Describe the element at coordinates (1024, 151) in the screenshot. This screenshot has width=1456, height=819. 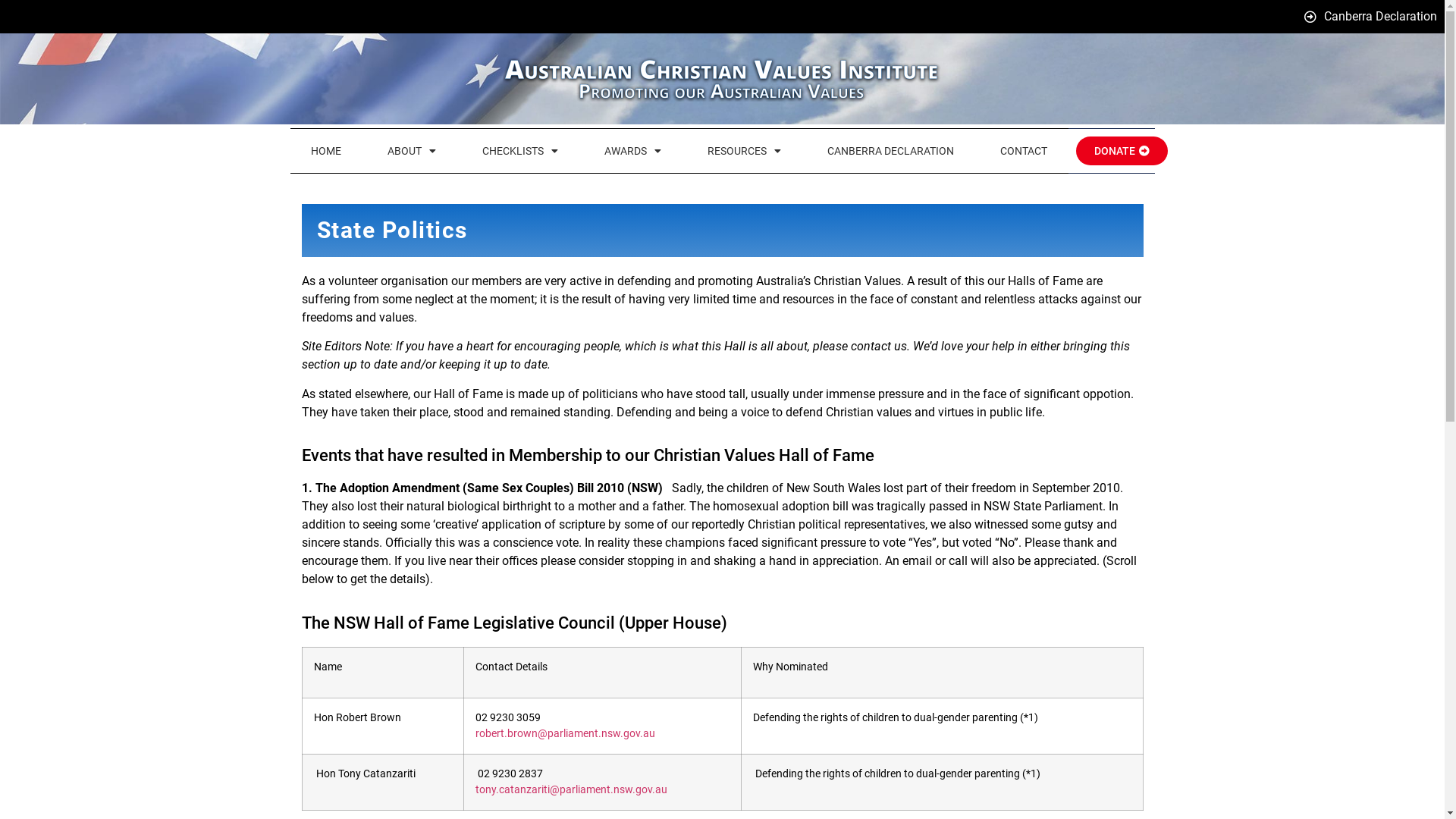
I see `CONTACT` at that location.